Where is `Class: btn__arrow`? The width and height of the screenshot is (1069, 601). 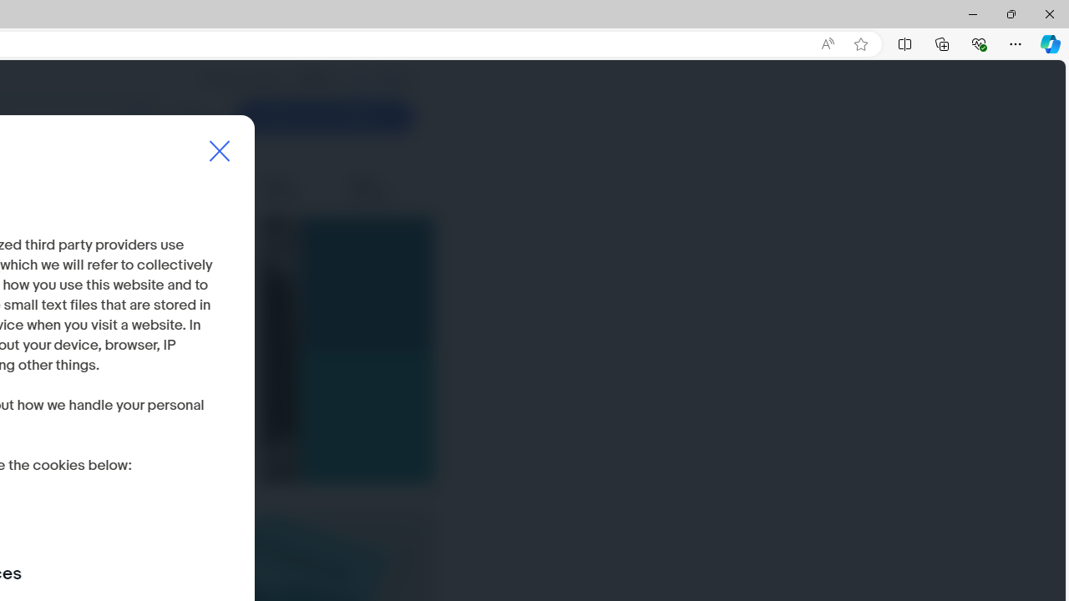
Class: btn__arrow is located at coordinates (393, 117).